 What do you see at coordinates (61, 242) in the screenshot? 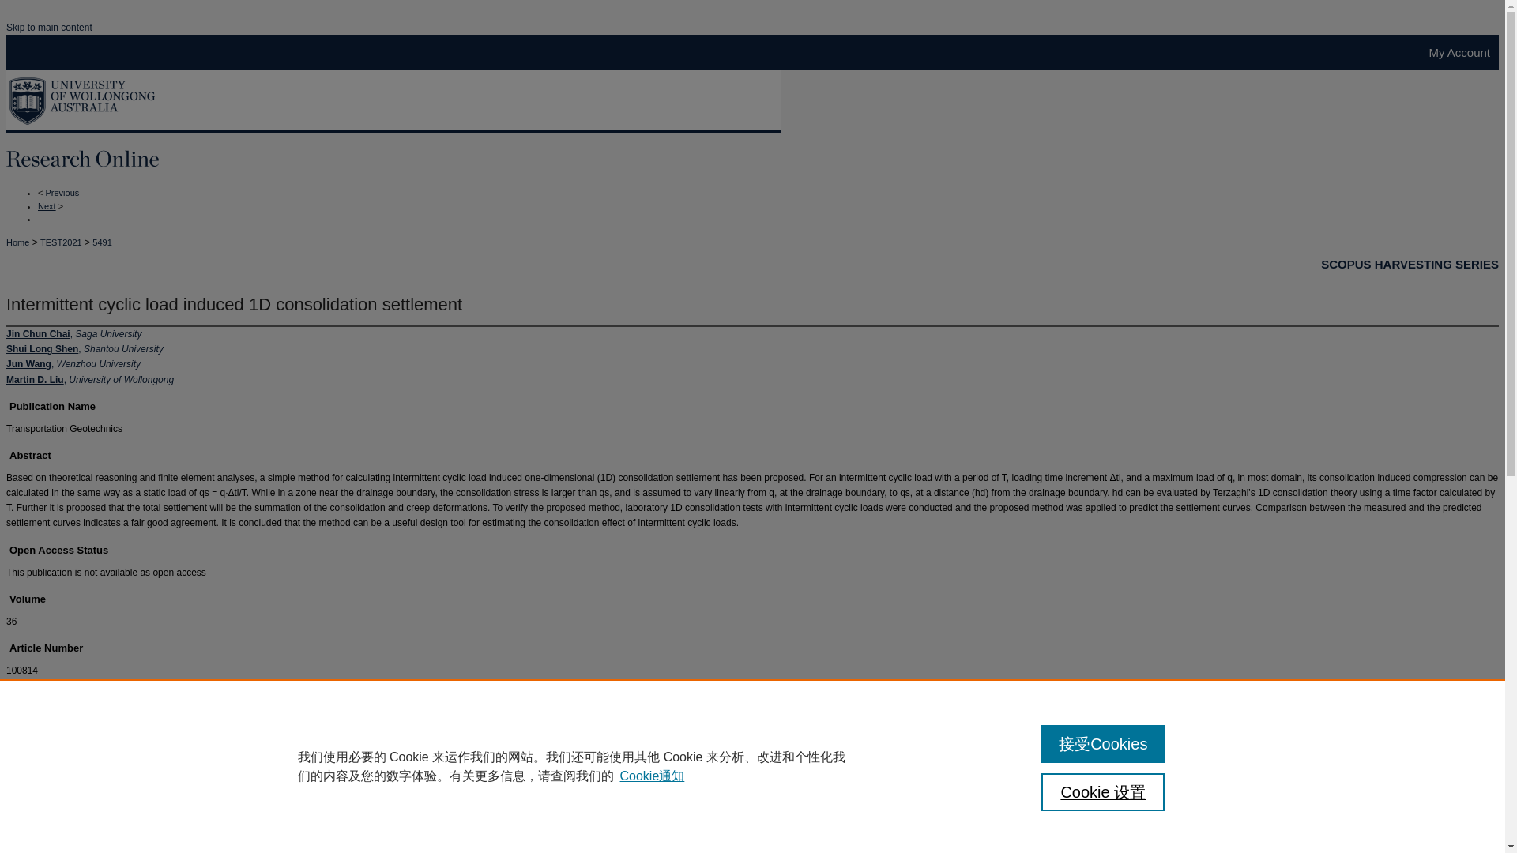
I see `TEST2021` at bounding box center [61, 242].